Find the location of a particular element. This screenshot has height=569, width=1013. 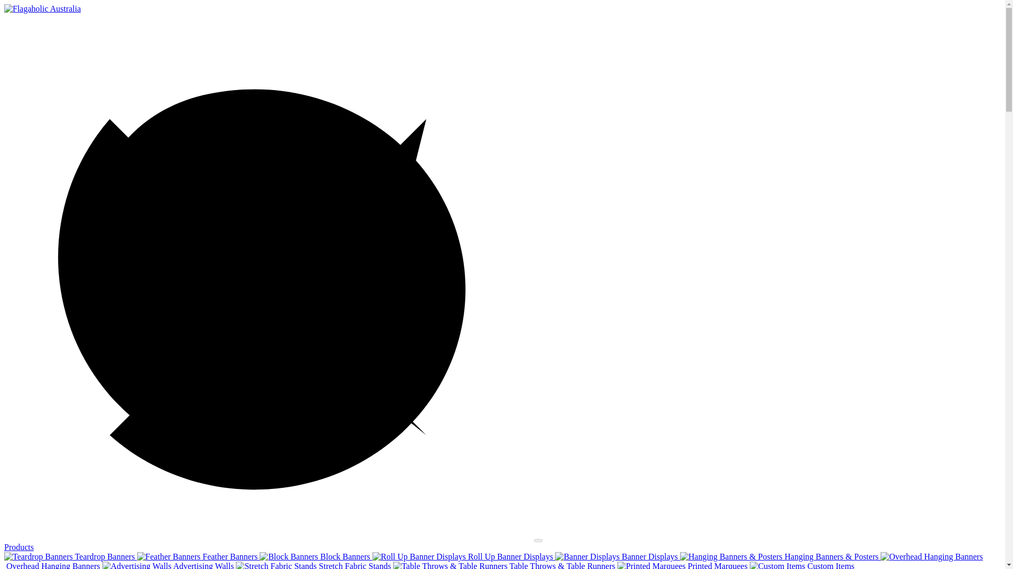

 Banner Displays is located at coordinates (617, 556).